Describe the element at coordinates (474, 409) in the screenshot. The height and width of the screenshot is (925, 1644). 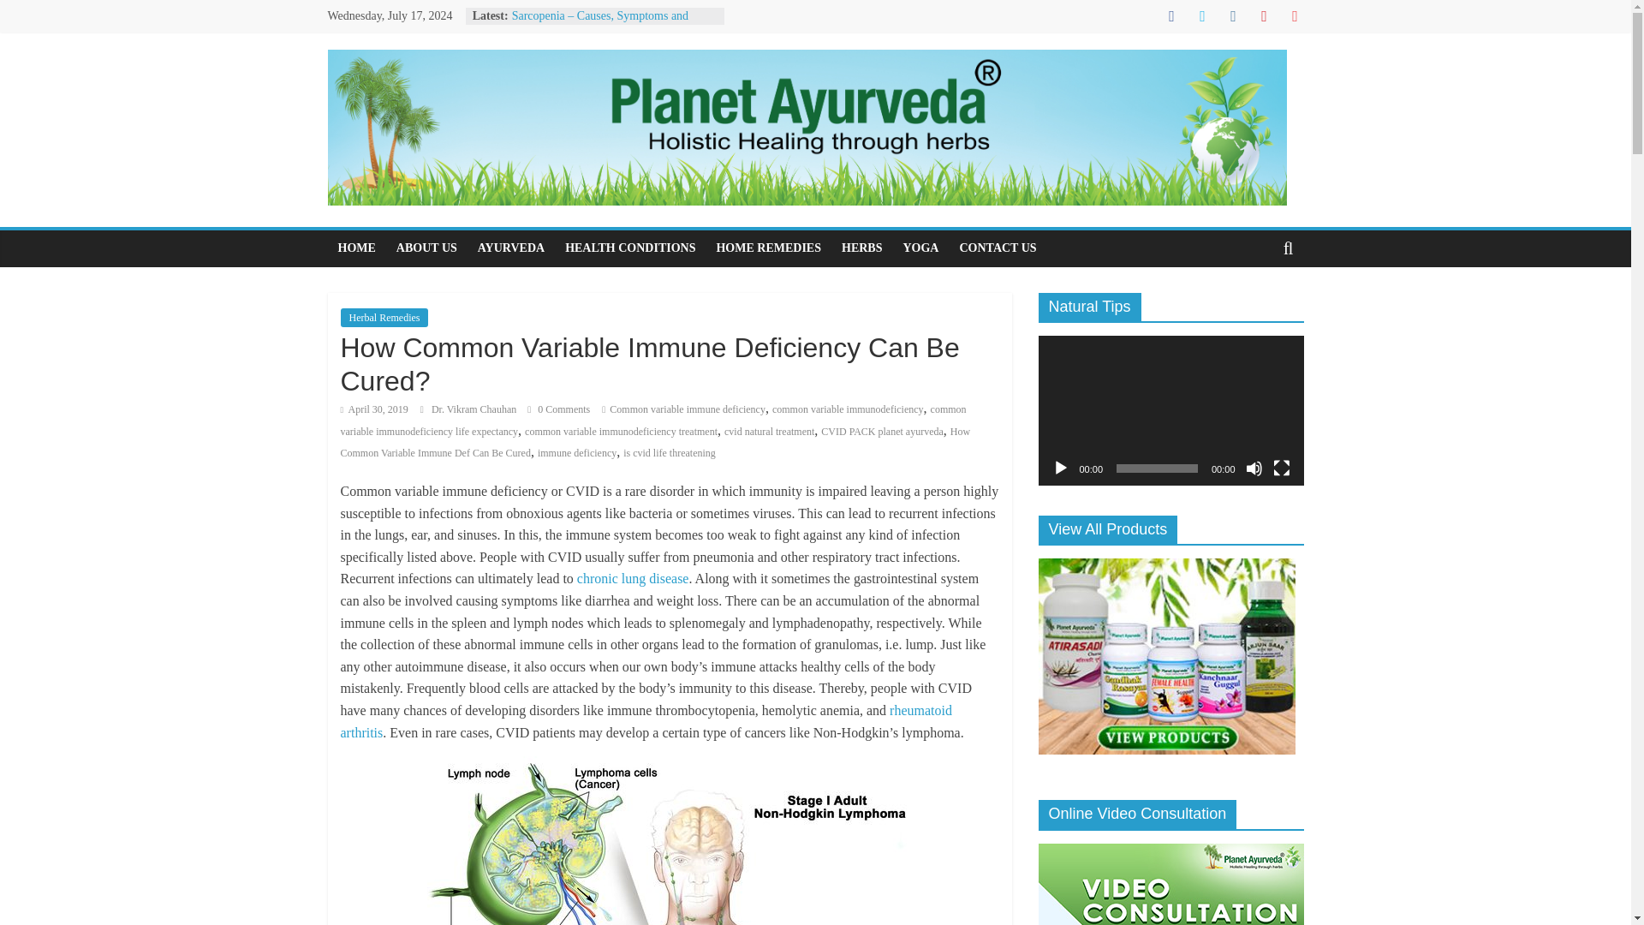
I see `Dr. Vikram Chauhan` at that location.